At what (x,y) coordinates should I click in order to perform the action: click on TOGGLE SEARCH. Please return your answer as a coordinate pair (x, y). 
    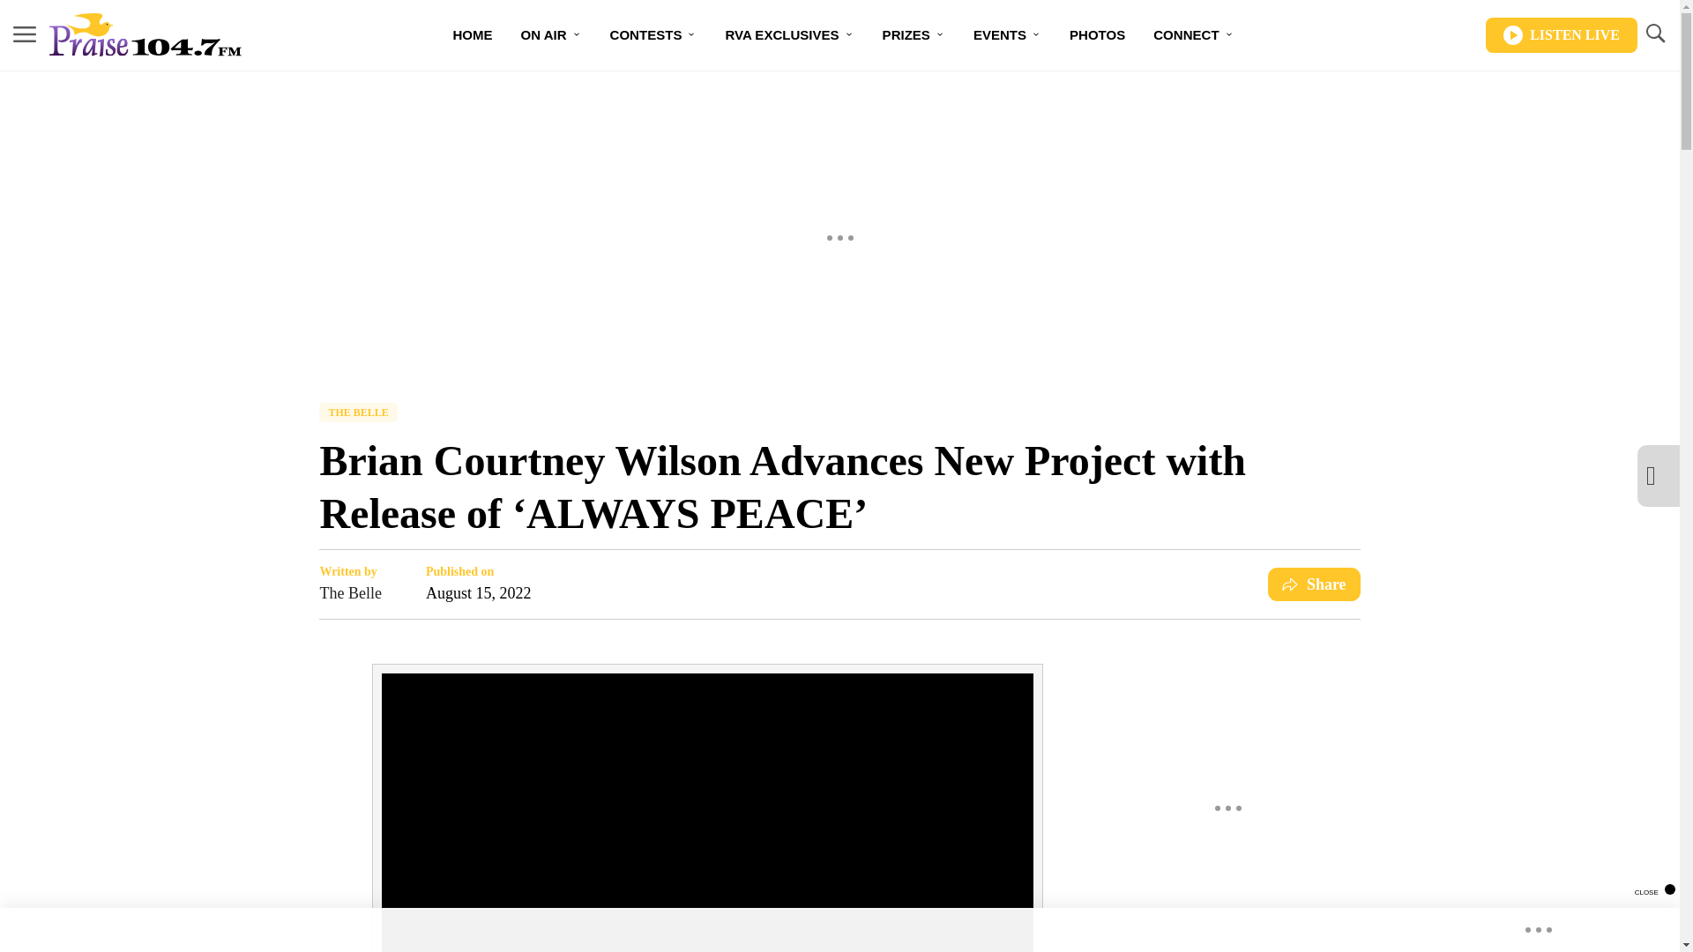
    Looking at the image, I should click on (1654, 33).